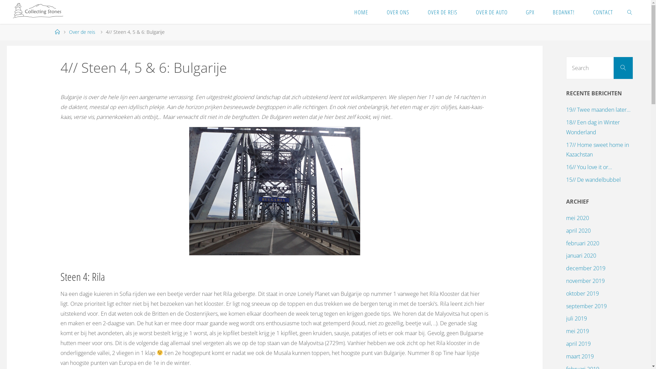 Image resolution: width=656 pixels, height=369 pixels. What do you see at coordinates (354, 29) in the screenshot?
I see `Skip to content` at bounding box center [354, 29].